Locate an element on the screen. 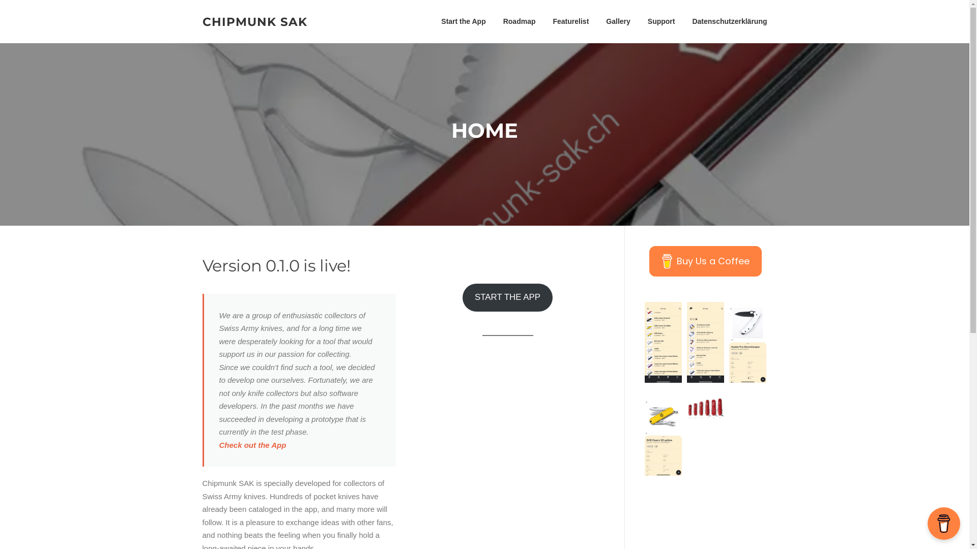  Support is located at coordinates (662, 21).